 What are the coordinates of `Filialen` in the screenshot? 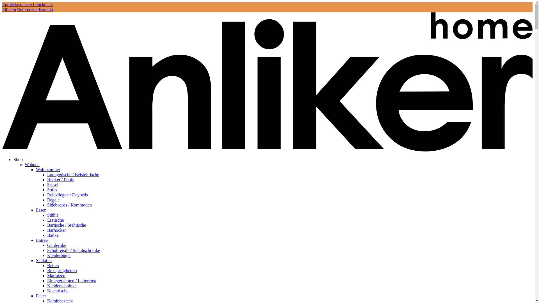 It's located at (9, 10).